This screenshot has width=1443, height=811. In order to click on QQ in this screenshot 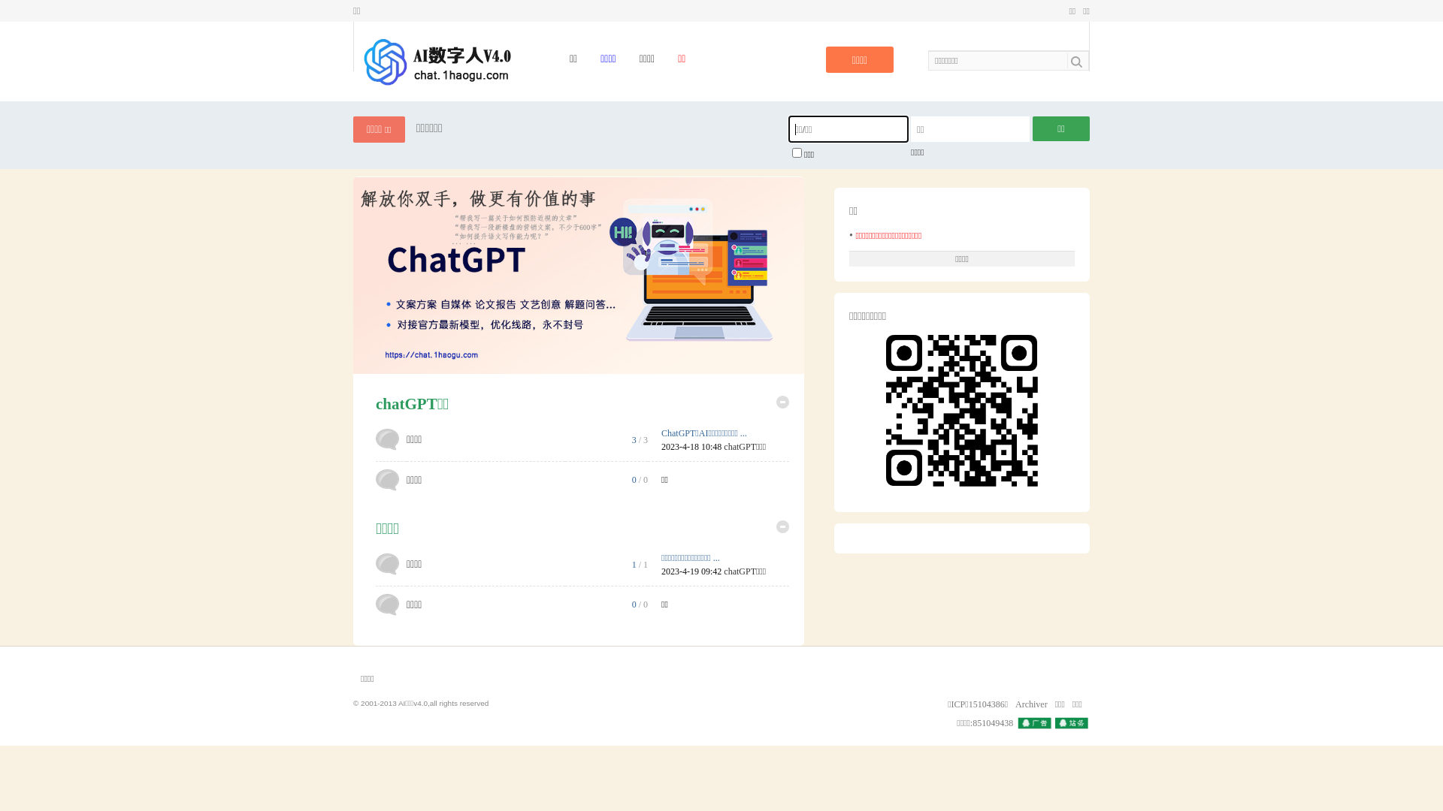, I will do `click(1054, 724)`.